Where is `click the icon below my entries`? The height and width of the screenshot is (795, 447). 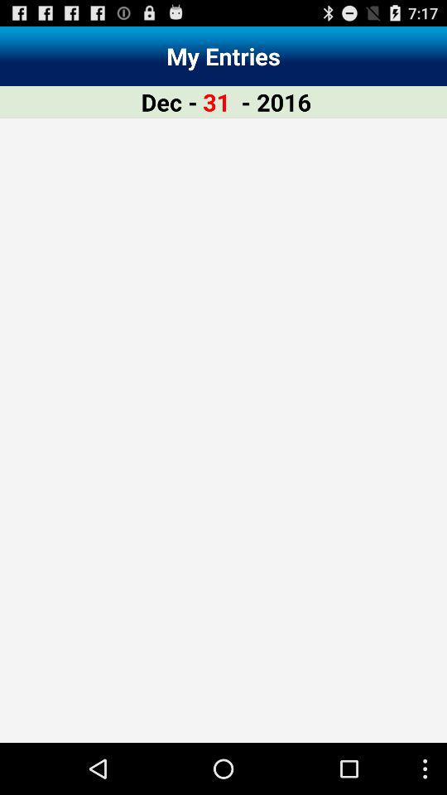 click the icon below my entries is located at coordinates (217, 101).